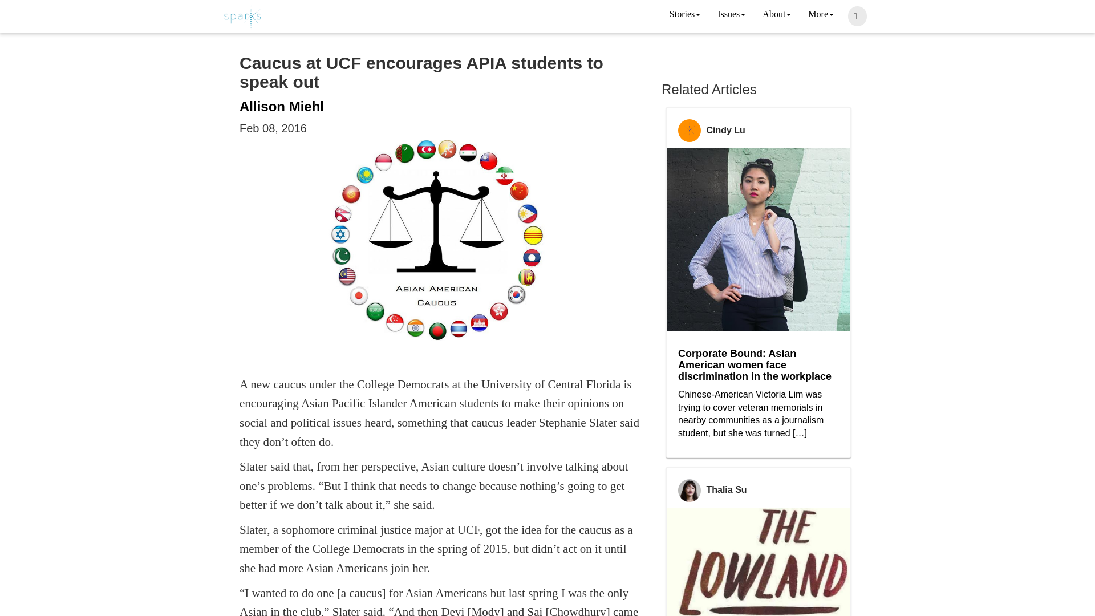 This screenshot has width=1095, height=616. Describe the element at coordinates (282, 106) in the screenshot. I see `Allison Miehl` at that location.